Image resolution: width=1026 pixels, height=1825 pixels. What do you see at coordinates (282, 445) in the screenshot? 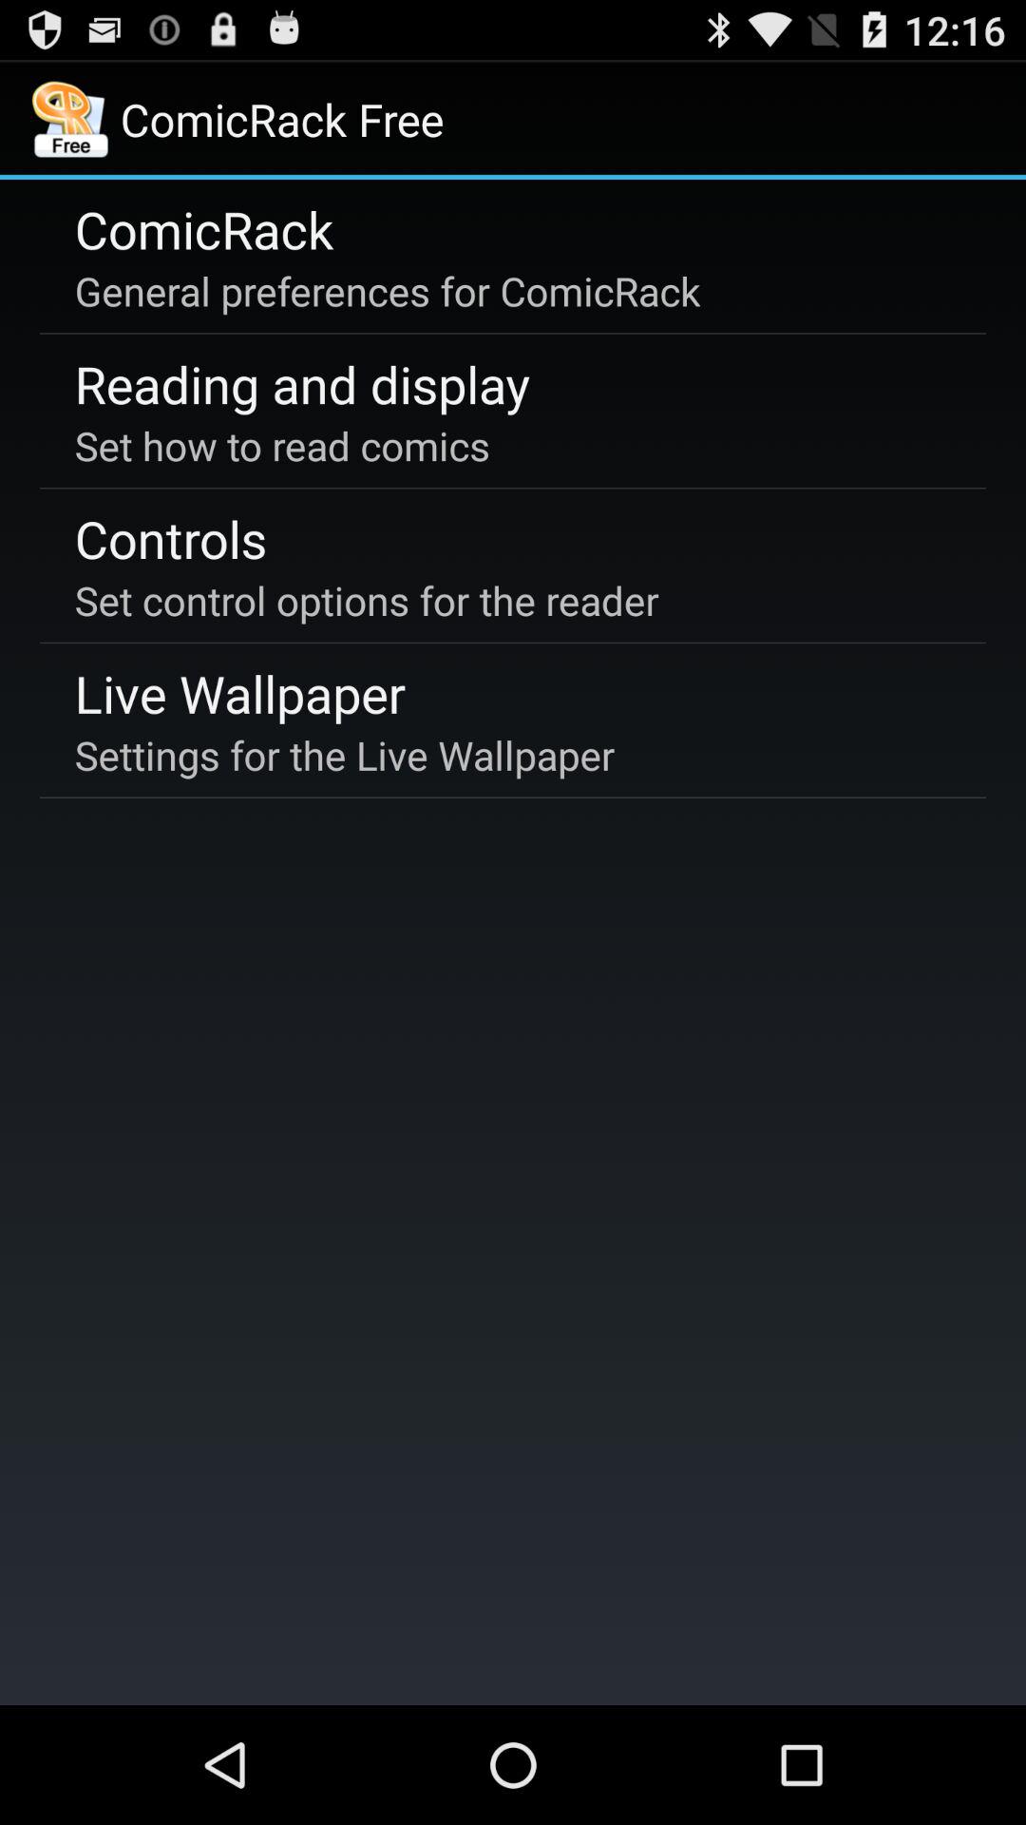
I see `click set how to item` at bounding box center [282, 445].